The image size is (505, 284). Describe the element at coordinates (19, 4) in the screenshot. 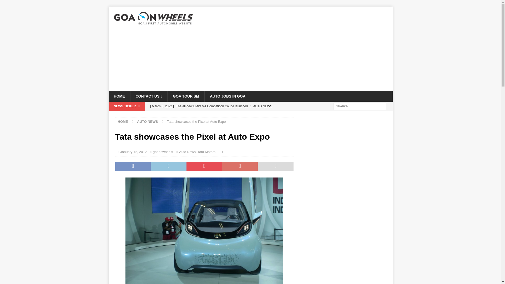

I see `Search` at that location.